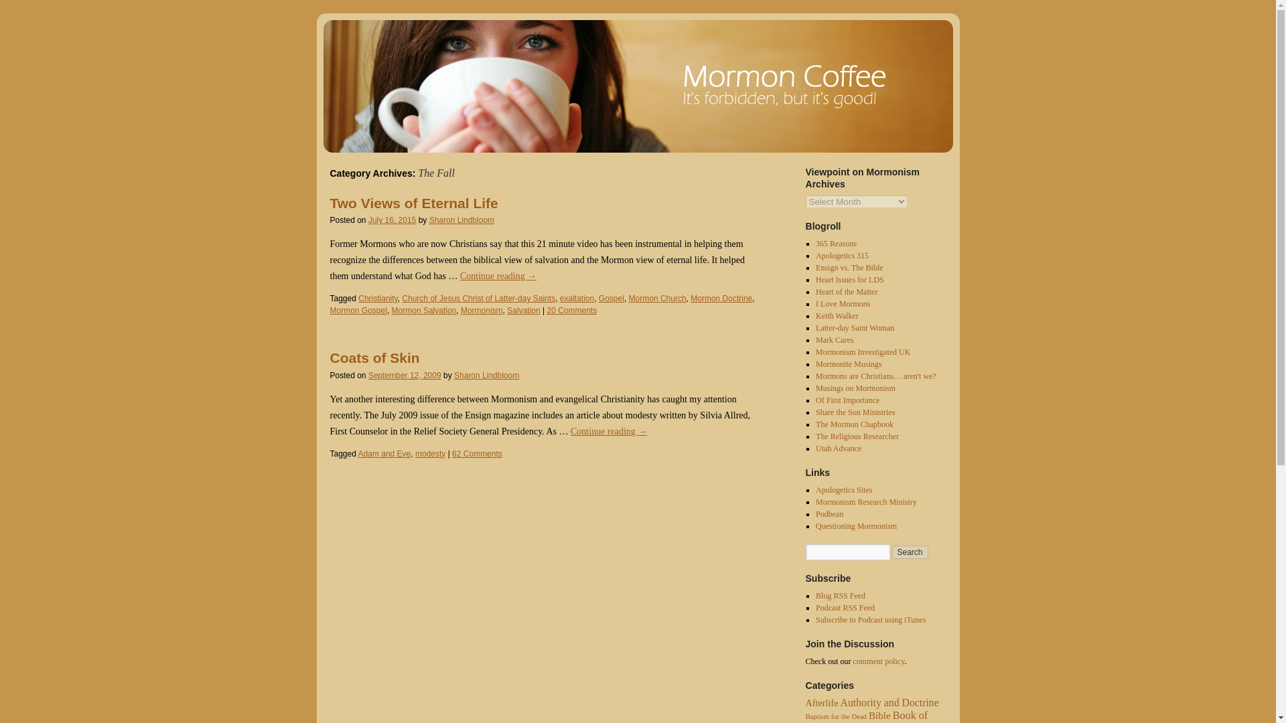 The height and width of the screenshot is (723, 1286). Describe the element at coordinates (829, 514) in the screenshot. I see `Viewpoint on Mormonism shows on Podbean` at that location.